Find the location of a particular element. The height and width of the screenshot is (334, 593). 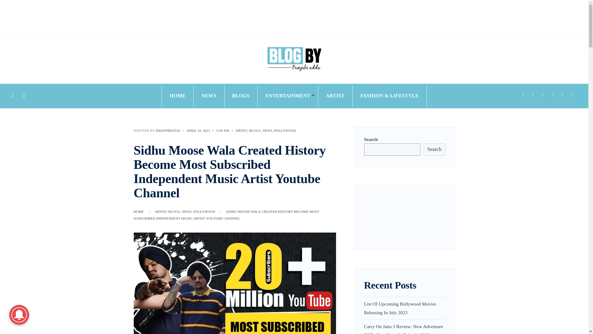

POLLYWOOD is located at coordinates (204, 212).